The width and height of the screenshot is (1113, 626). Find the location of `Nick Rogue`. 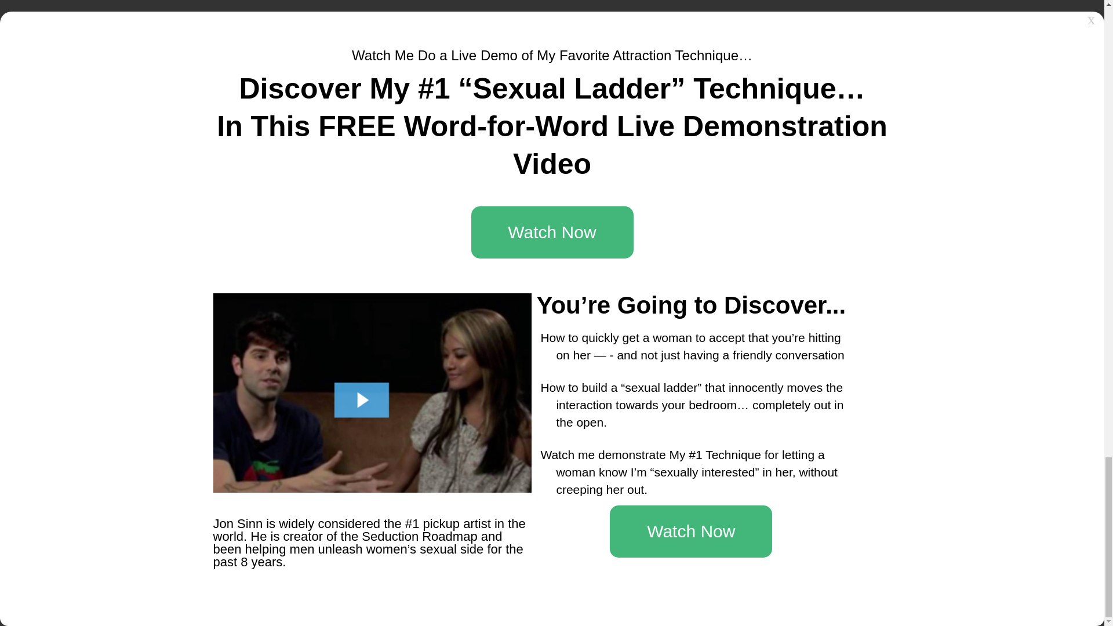

Nick Rogue is located at coordinates (806, 434).